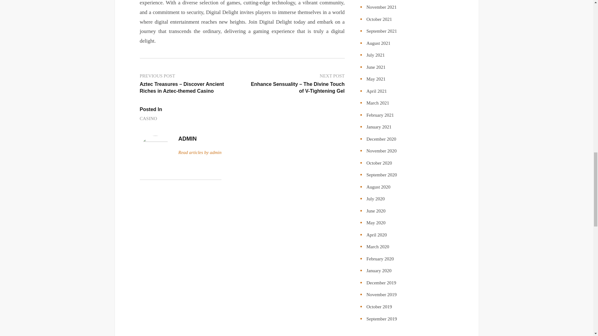  I want to click on Read articles by admin, so click(200, 152).